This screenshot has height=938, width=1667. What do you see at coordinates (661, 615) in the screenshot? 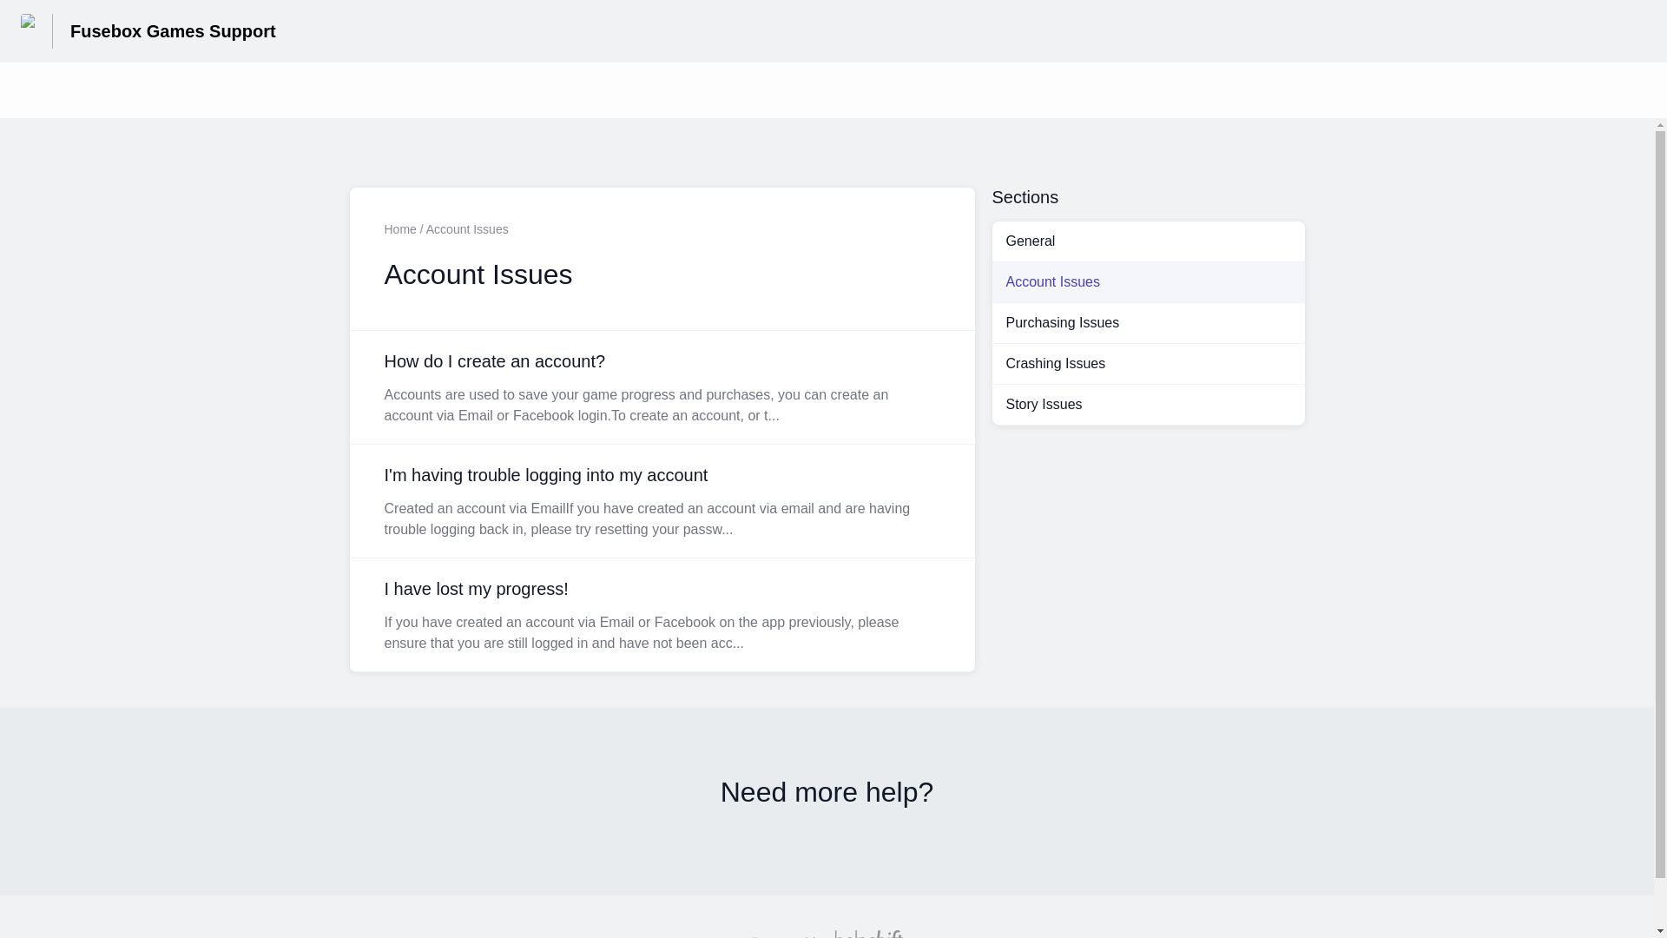
I see `I have lost my progress!` at bounding box center [661, 615].